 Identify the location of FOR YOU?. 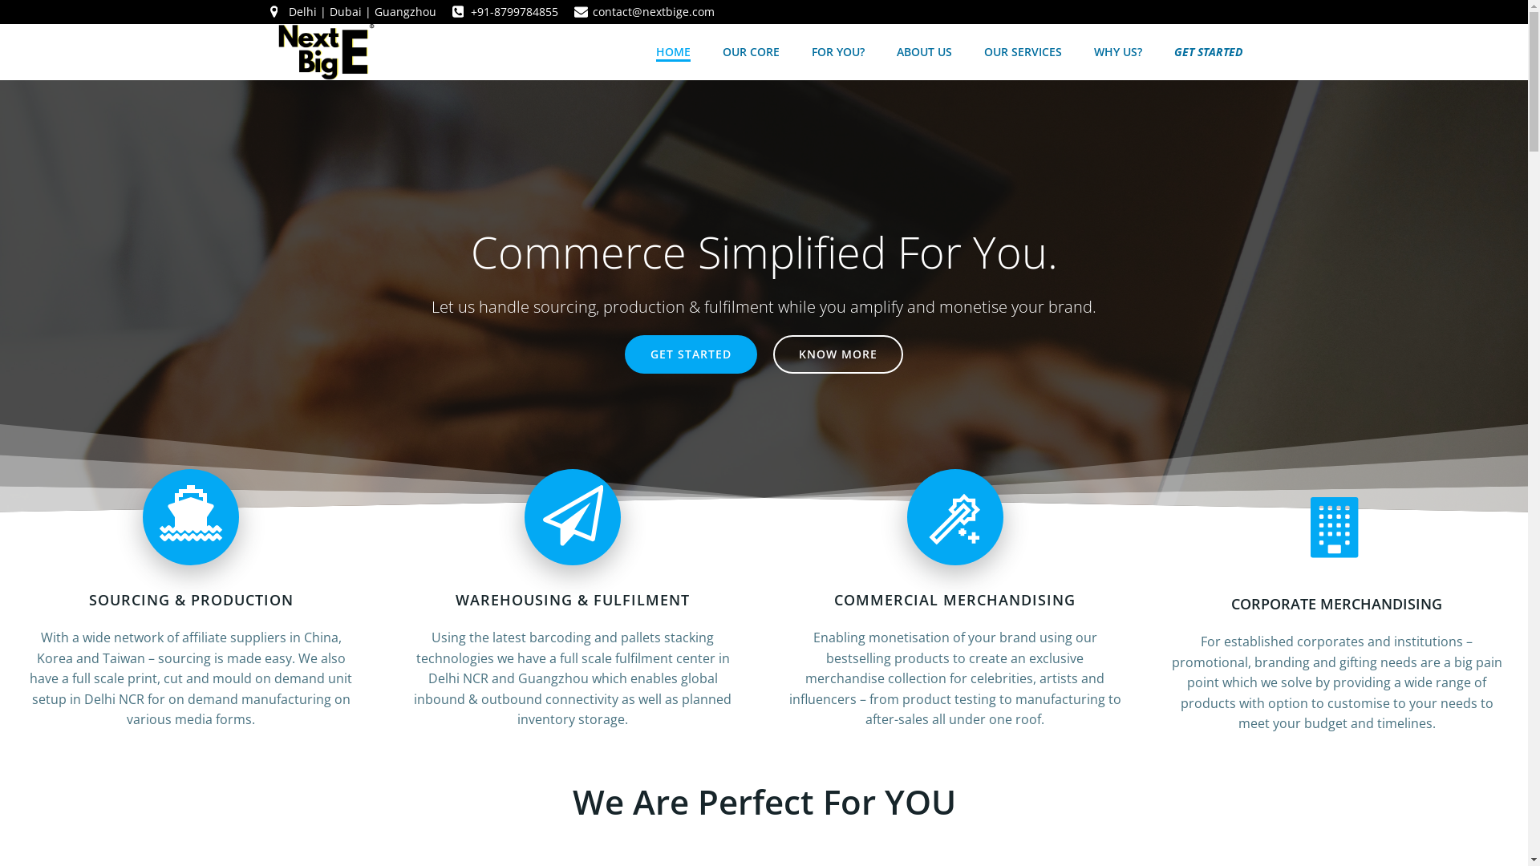
(838, 51).